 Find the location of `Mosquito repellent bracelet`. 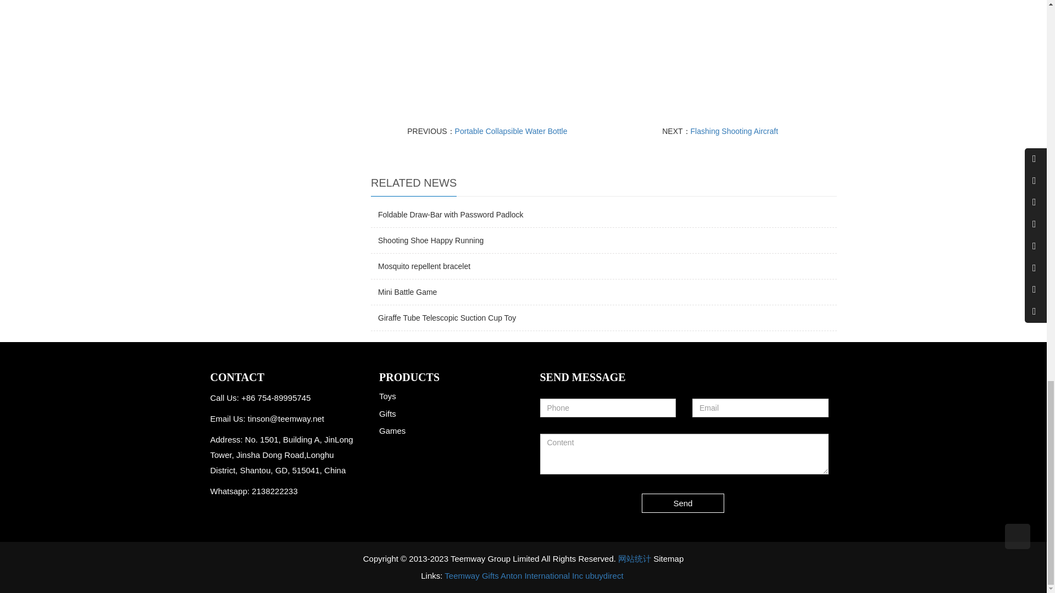

Mosquito repellent bracelet is located at coordinates (424, 266).